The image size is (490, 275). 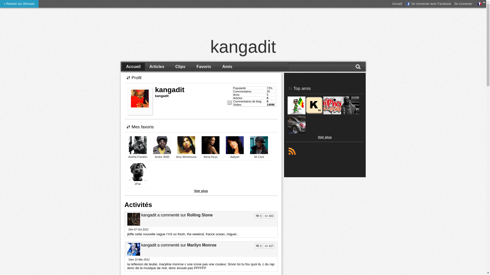 What do you see at coordinates (350, 114) in the screenshot?
I see `paulboss` at bounding box center [350, 114].